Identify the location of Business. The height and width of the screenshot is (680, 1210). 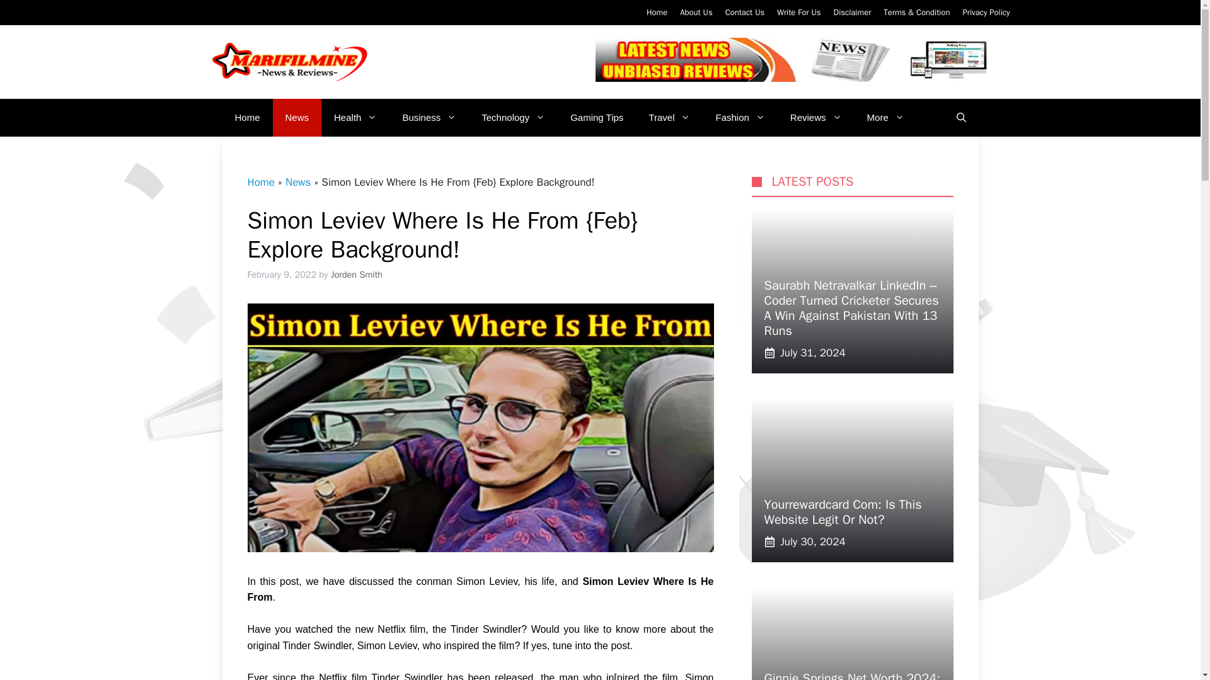
(429, 117).